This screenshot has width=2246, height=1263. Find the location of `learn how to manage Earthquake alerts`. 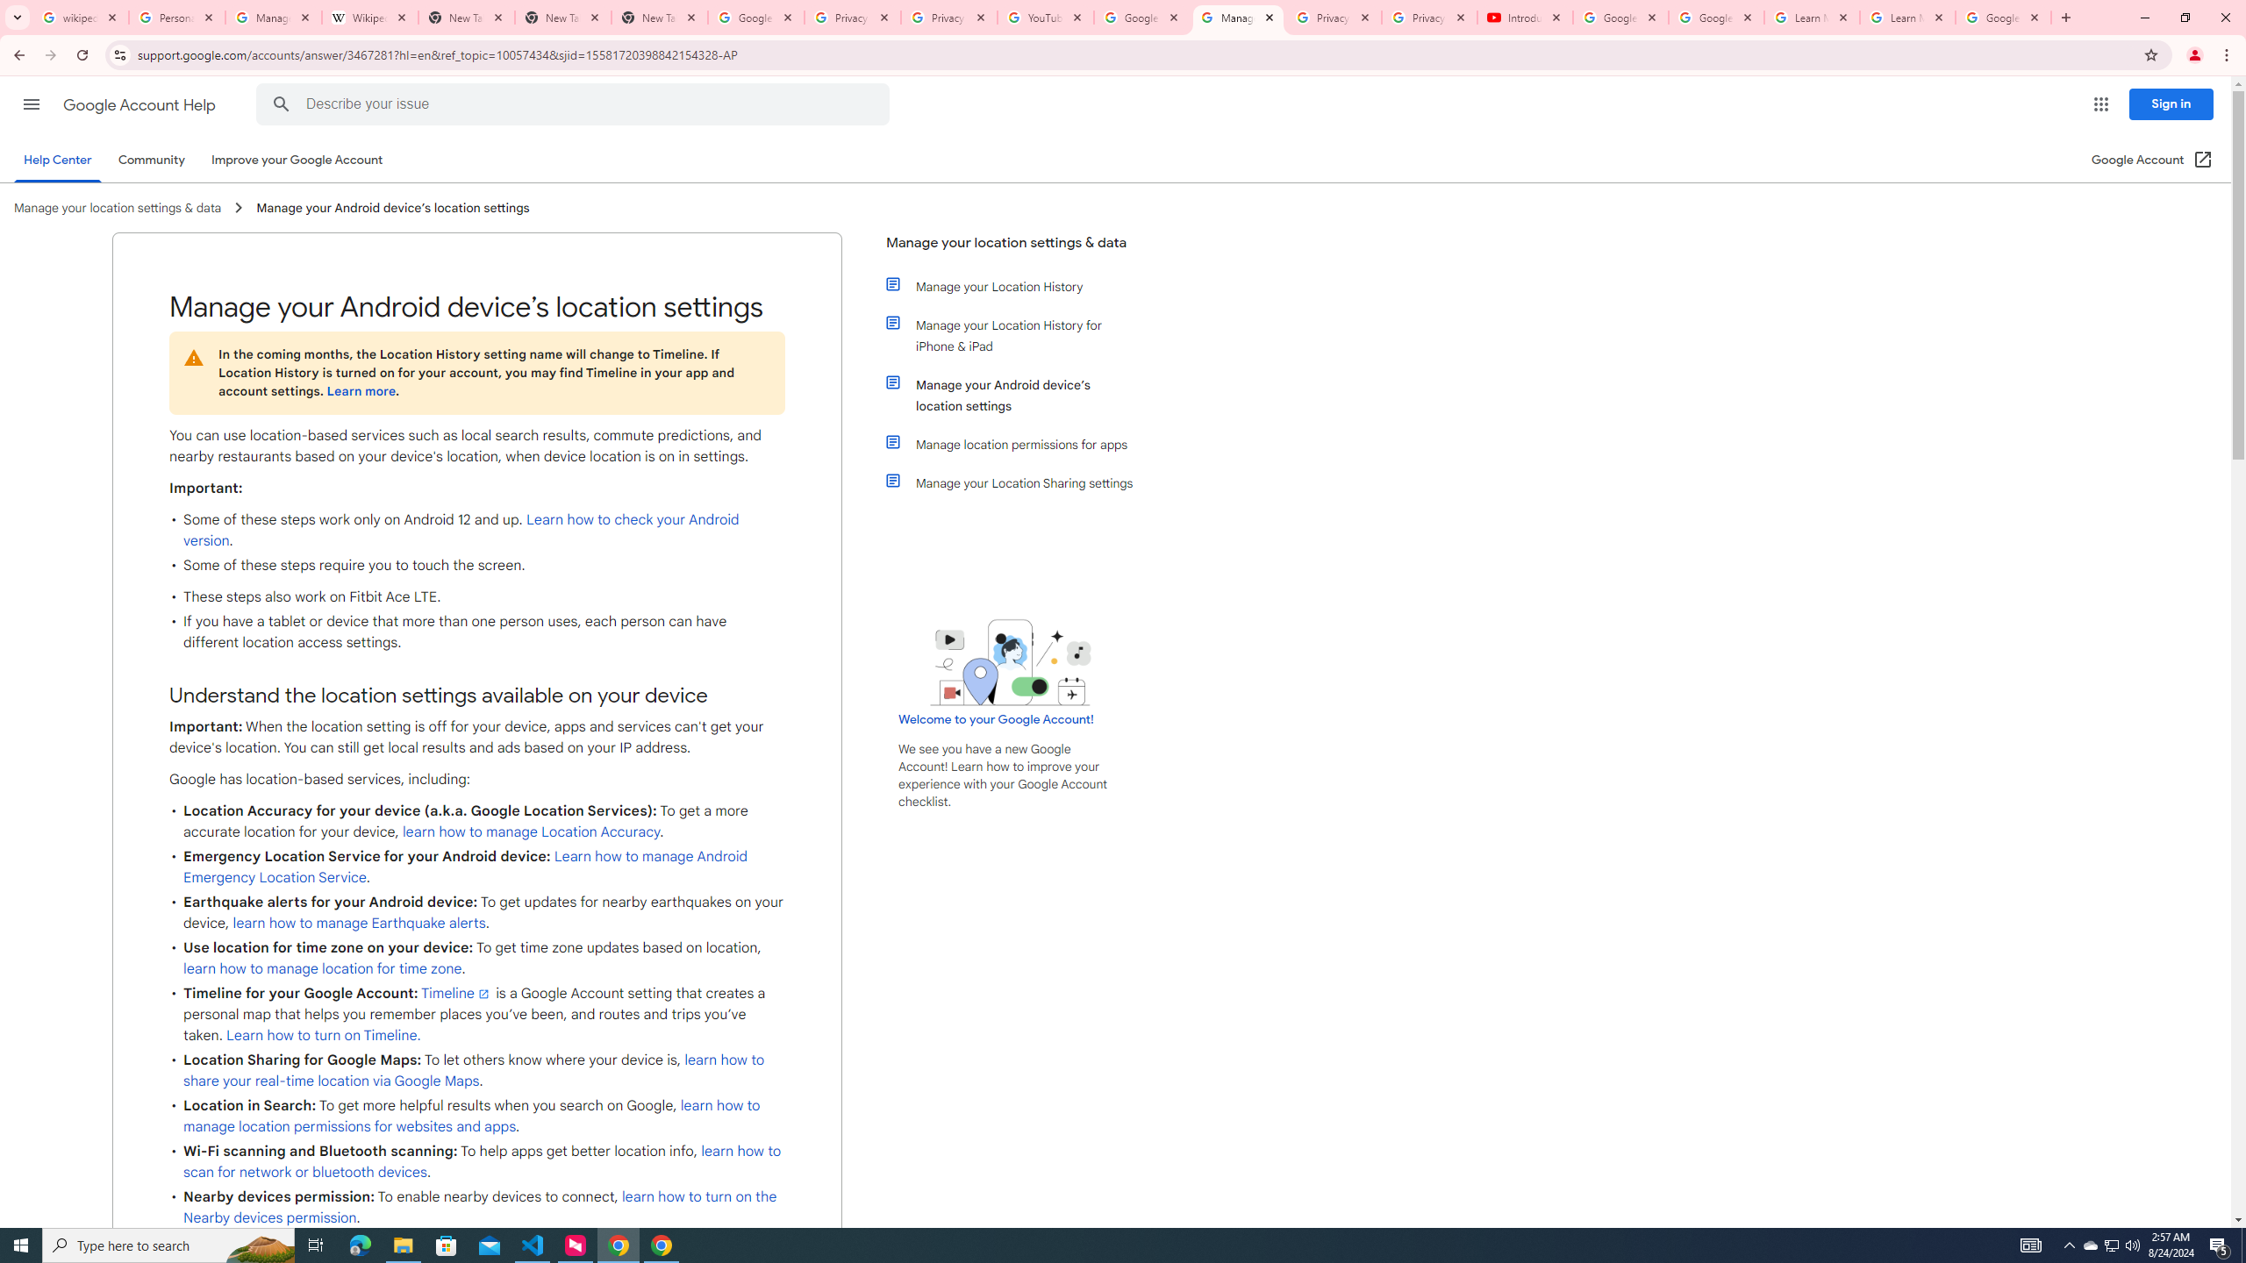

learn how to manage Earthquake alerts is located at coordinates (359, 923).